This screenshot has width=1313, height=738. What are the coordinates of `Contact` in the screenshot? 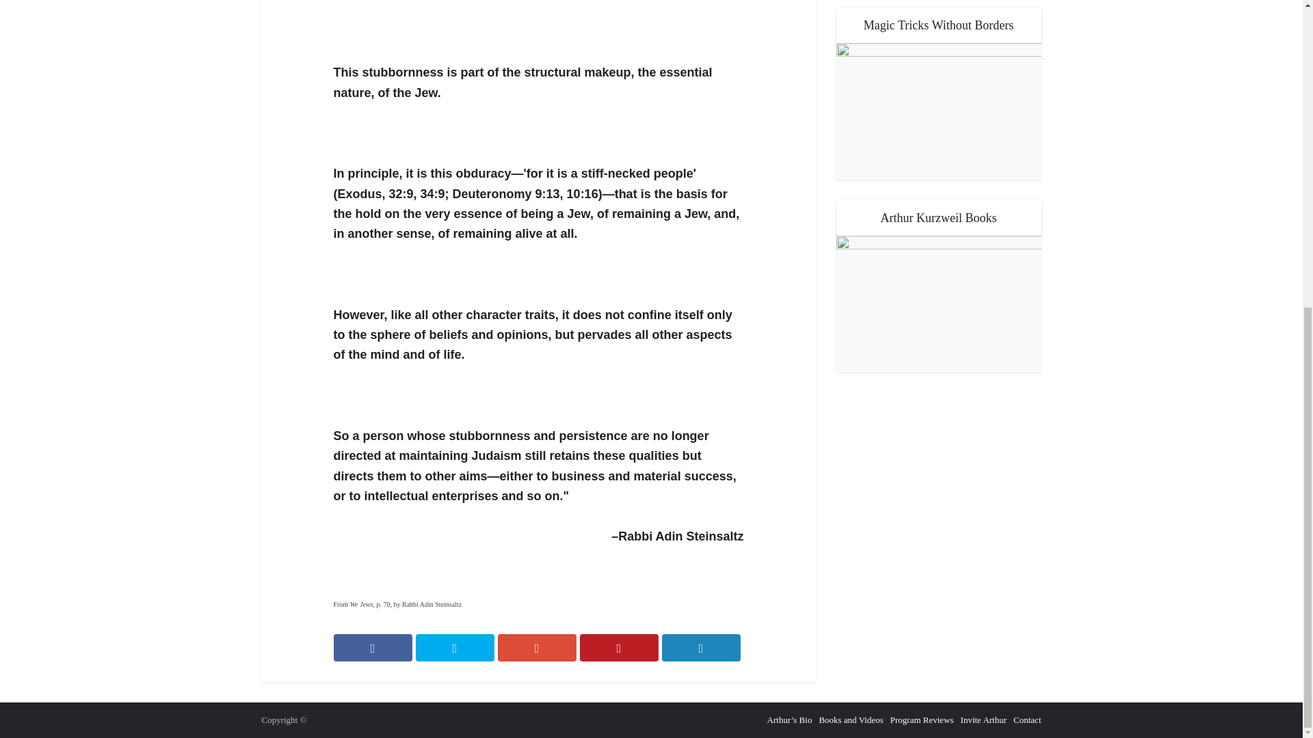 It's located at (1027, 720).